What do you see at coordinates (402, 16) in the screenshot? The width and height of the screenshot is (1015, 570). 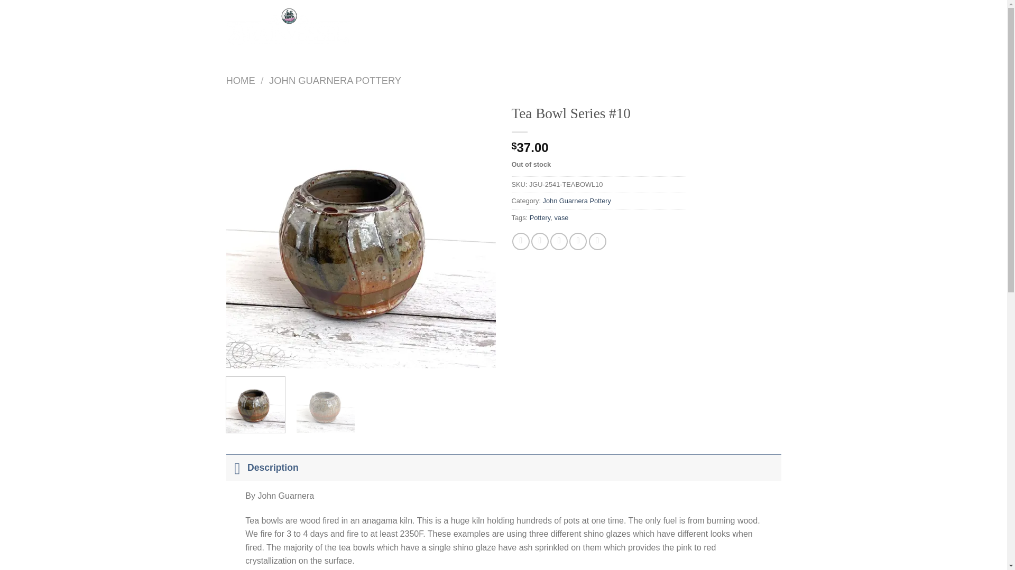 I see `Shop All` at bounding box center [402, 16].